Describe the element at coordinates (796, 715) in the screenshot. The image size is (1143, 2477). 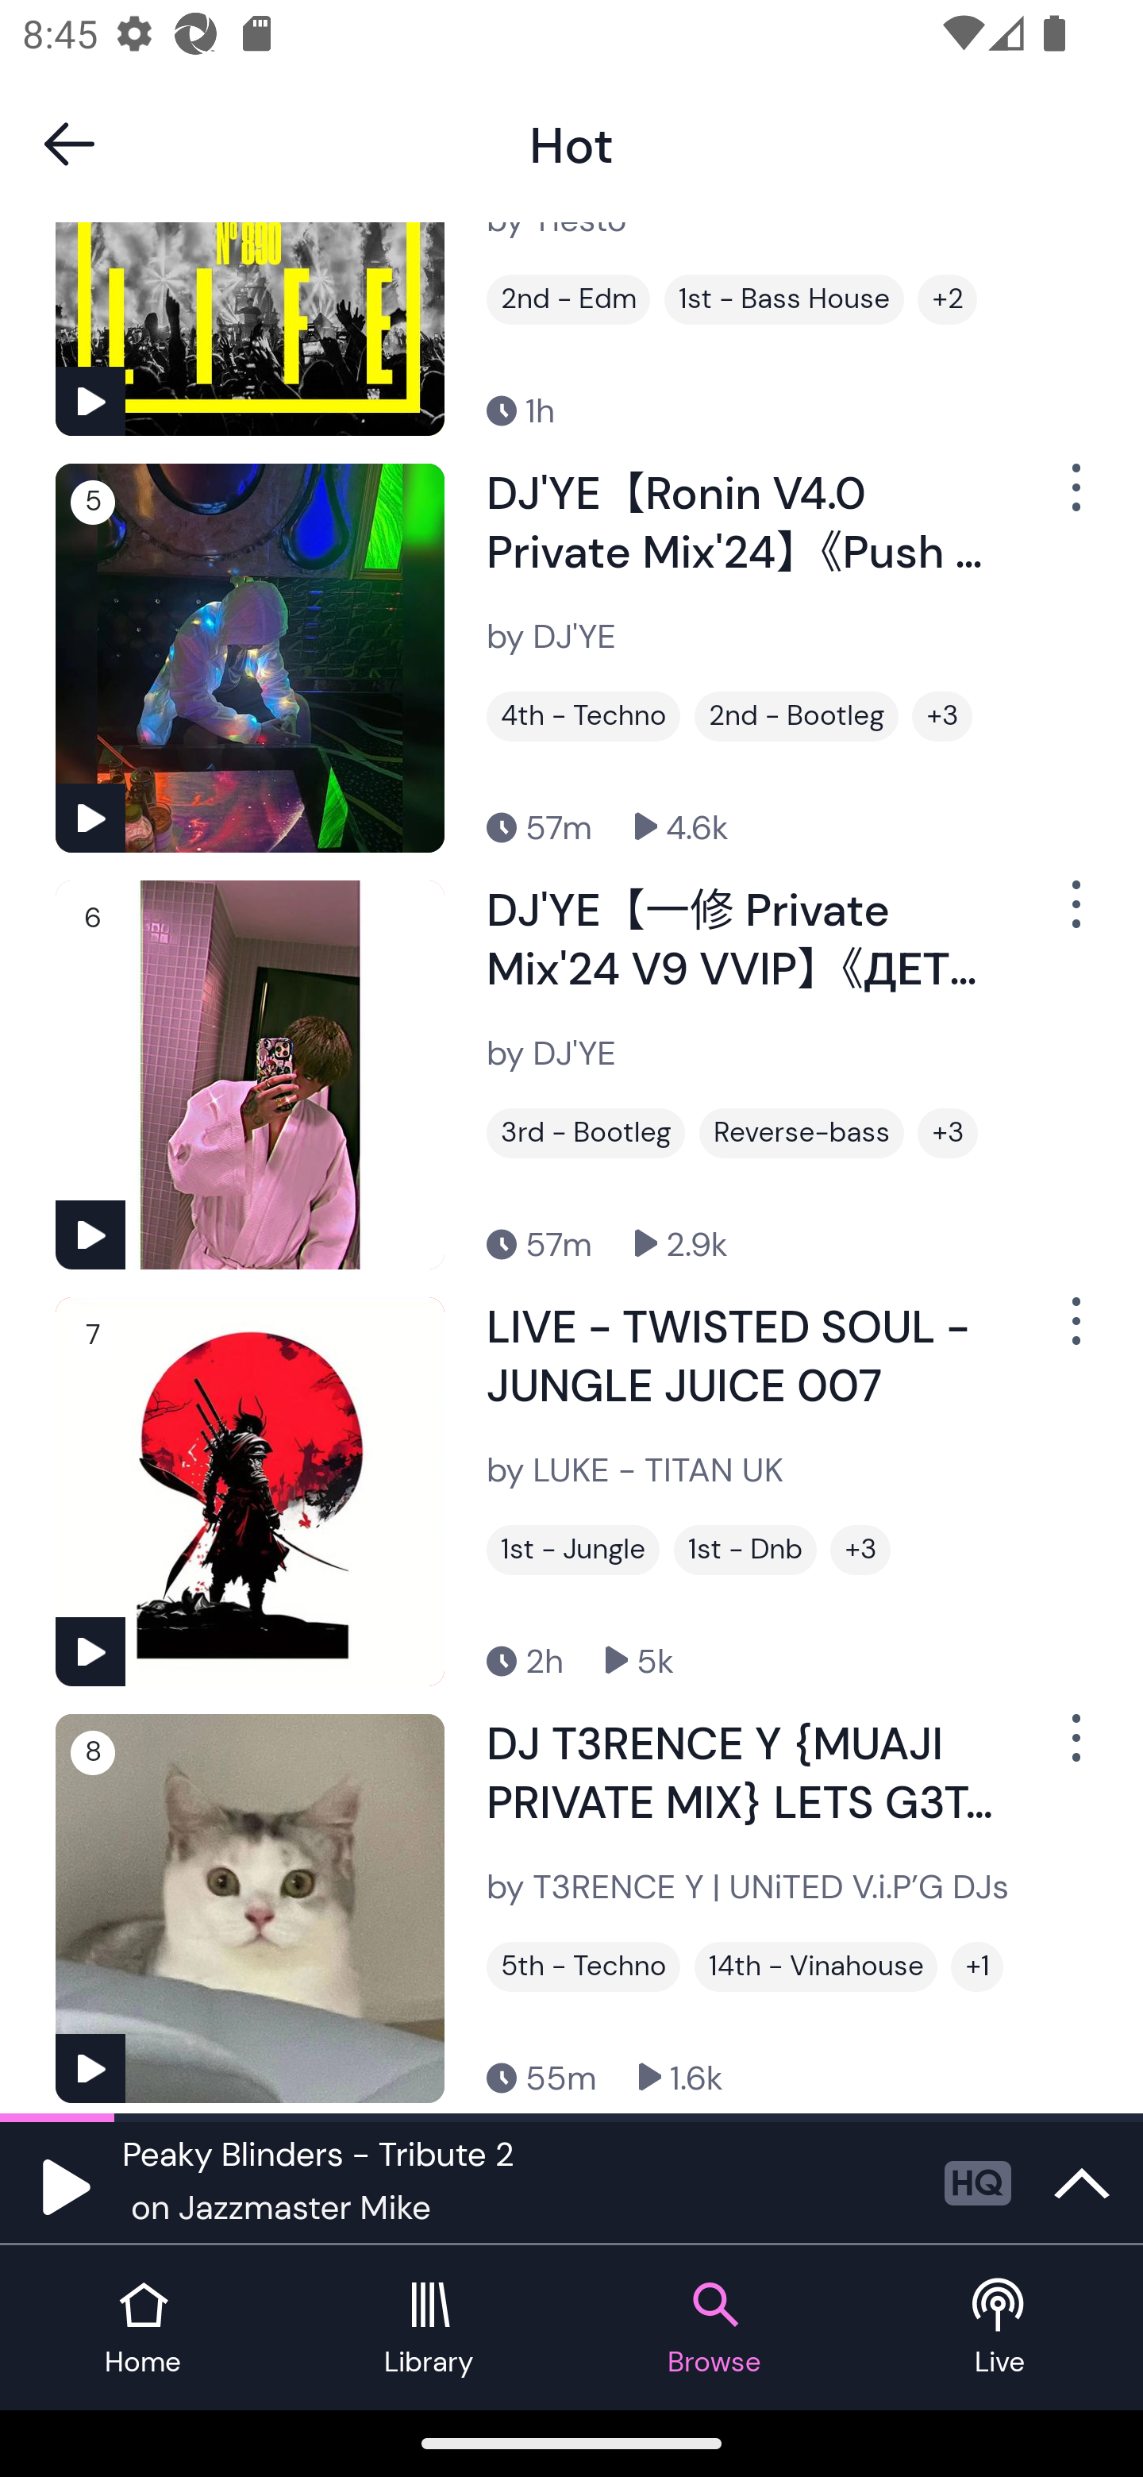
I see `2nd - Bootleg` at that location.